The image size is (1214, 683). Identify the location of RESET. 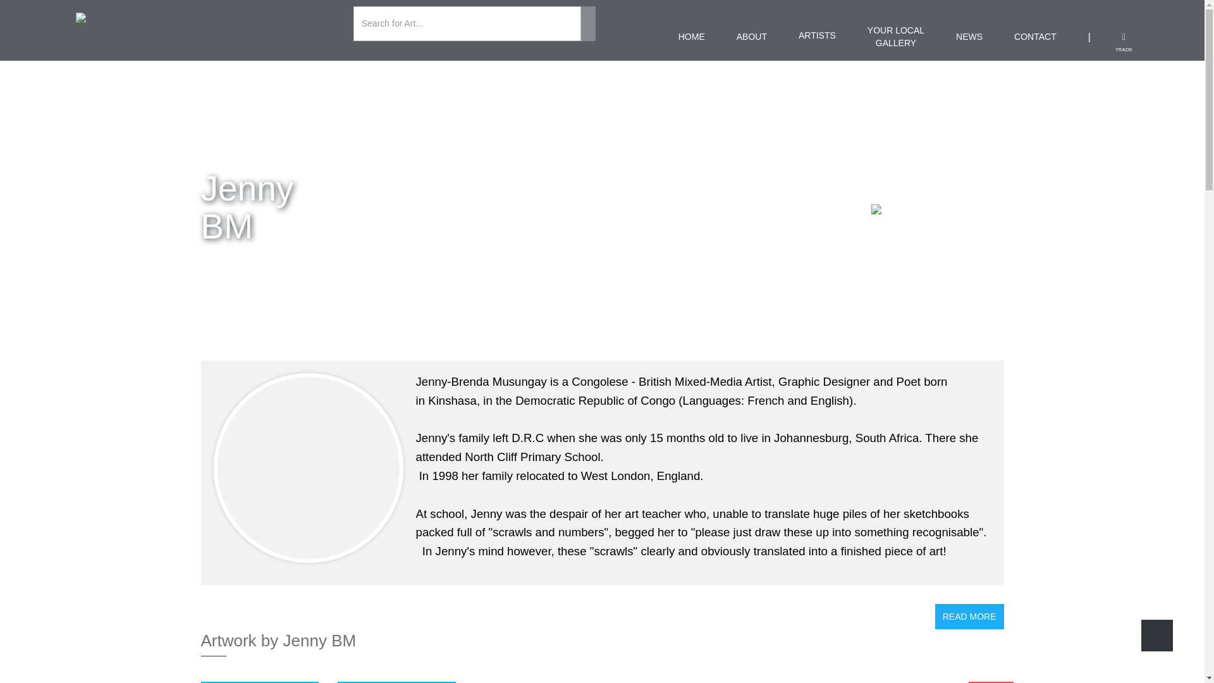
(969, 616).